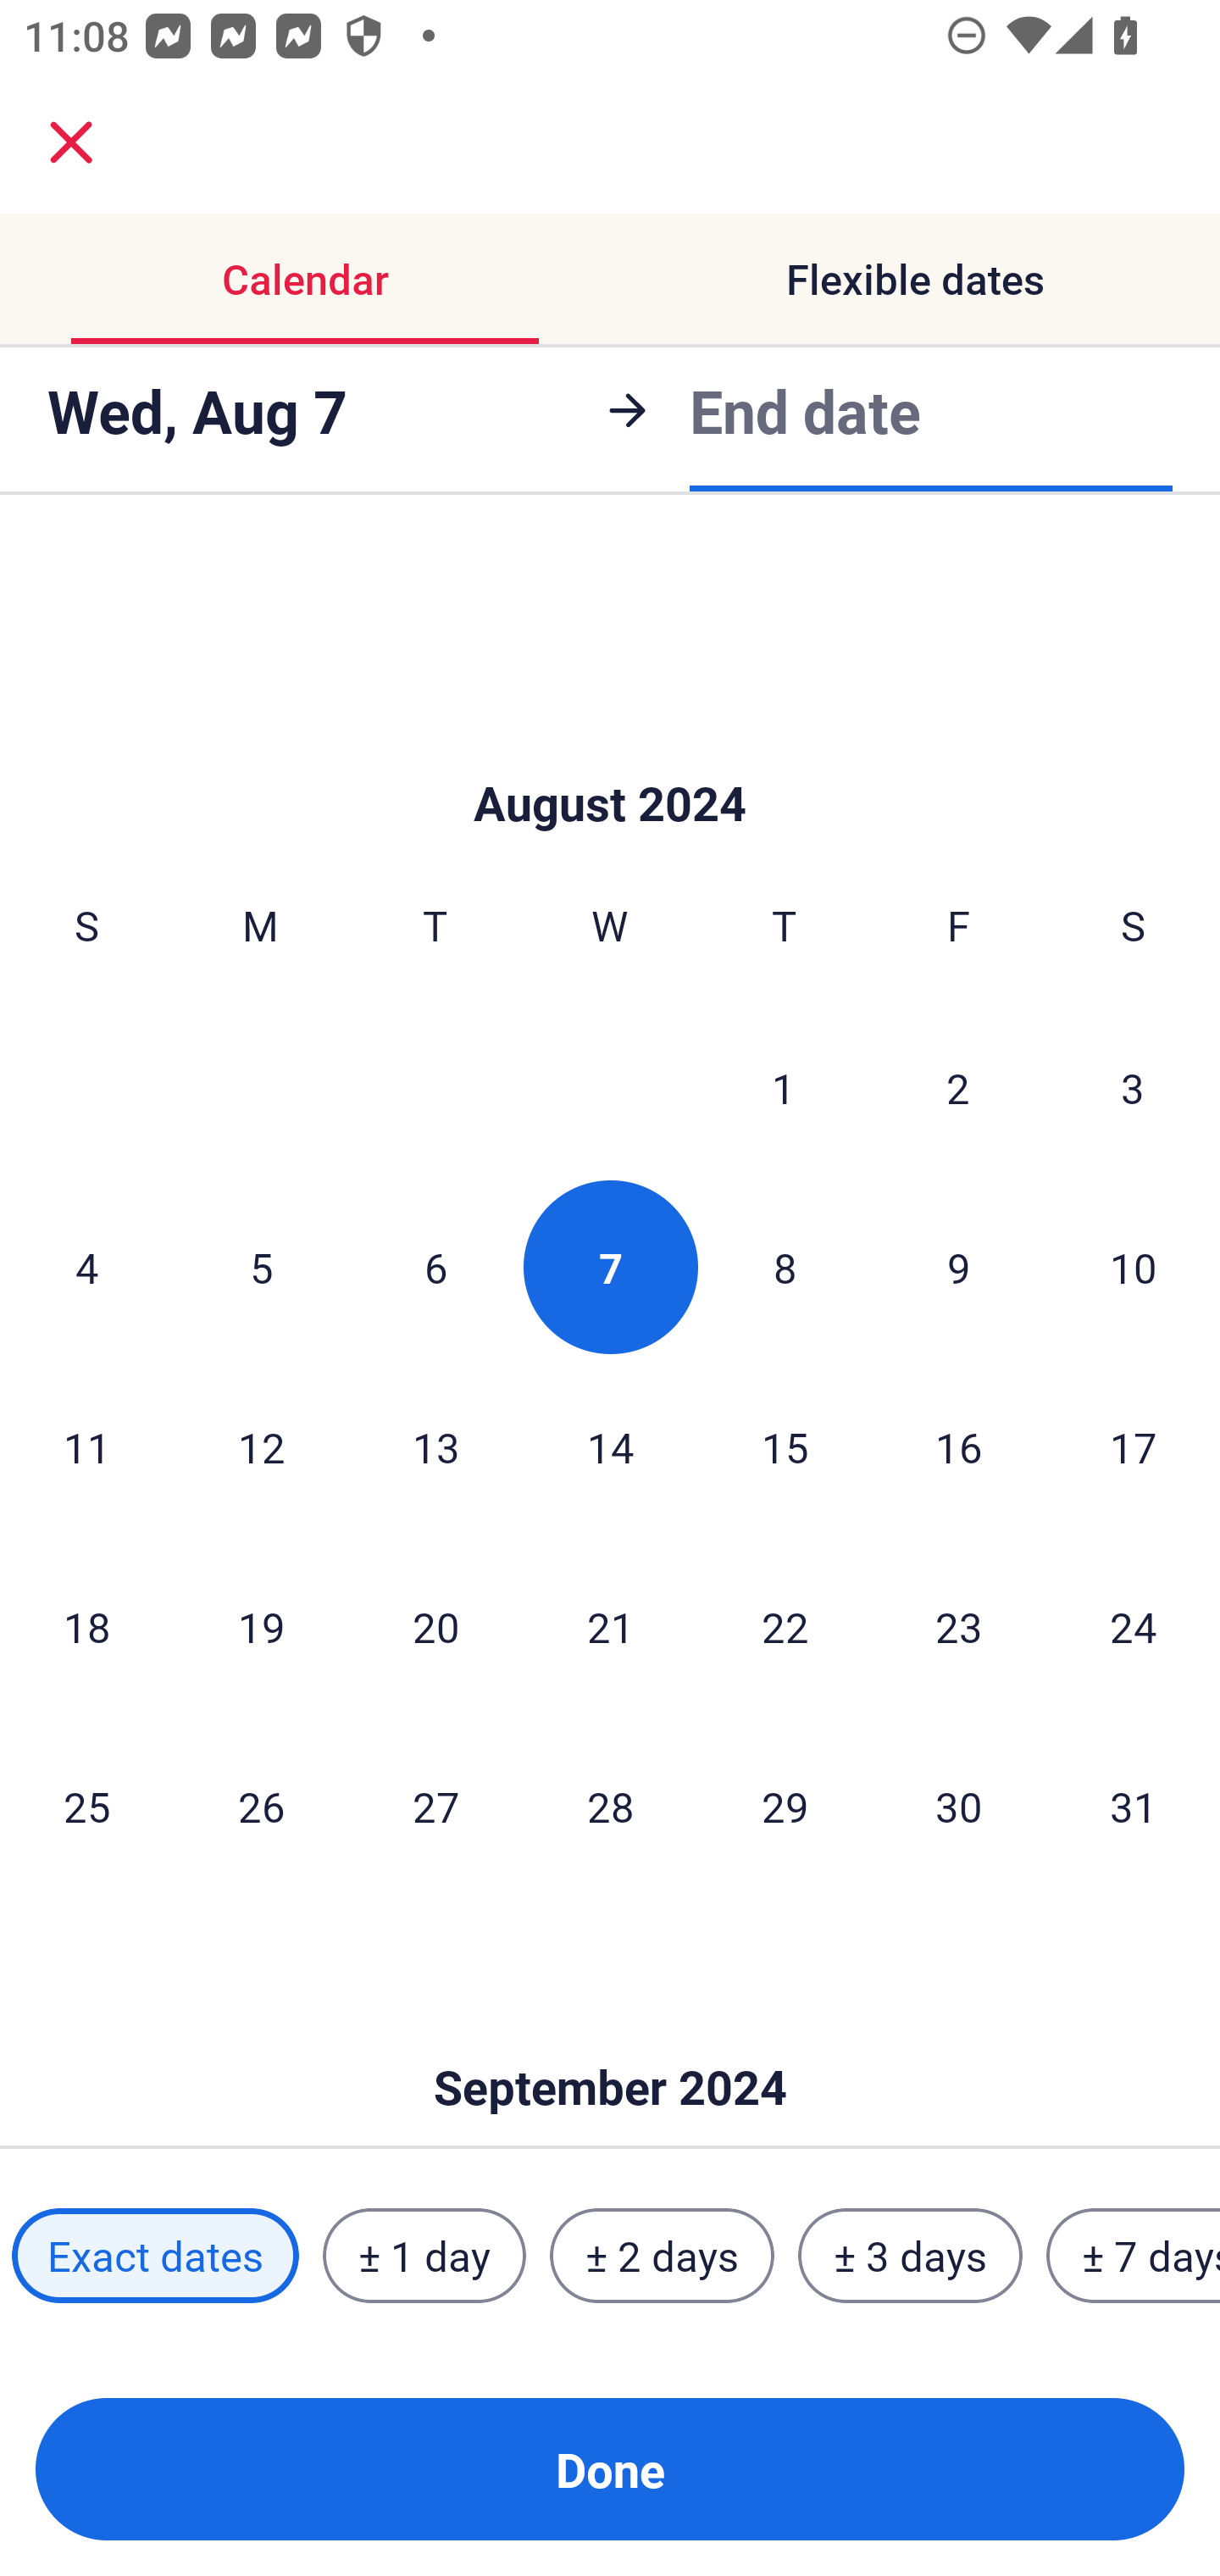  Describe the element at coordinates (959, 1268) in the screenshot. I see `9 Friday, August 9, 2024` at that location.